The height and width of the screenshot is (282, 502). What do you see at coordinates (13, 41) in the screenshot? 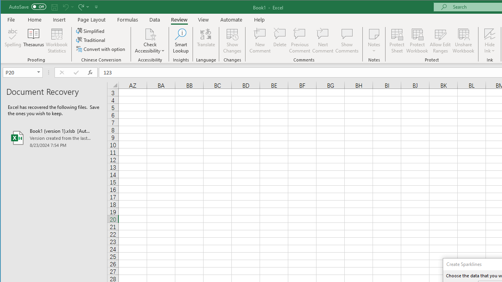
I see `Spelling...` at bounding box center [13, 41].